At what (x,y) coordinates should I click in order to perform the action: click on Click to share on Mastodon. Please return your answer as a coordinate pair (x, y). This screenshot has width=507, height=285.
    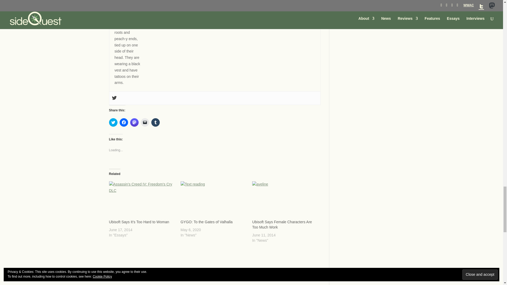
    Looking at the image, I should click on (134, 122).